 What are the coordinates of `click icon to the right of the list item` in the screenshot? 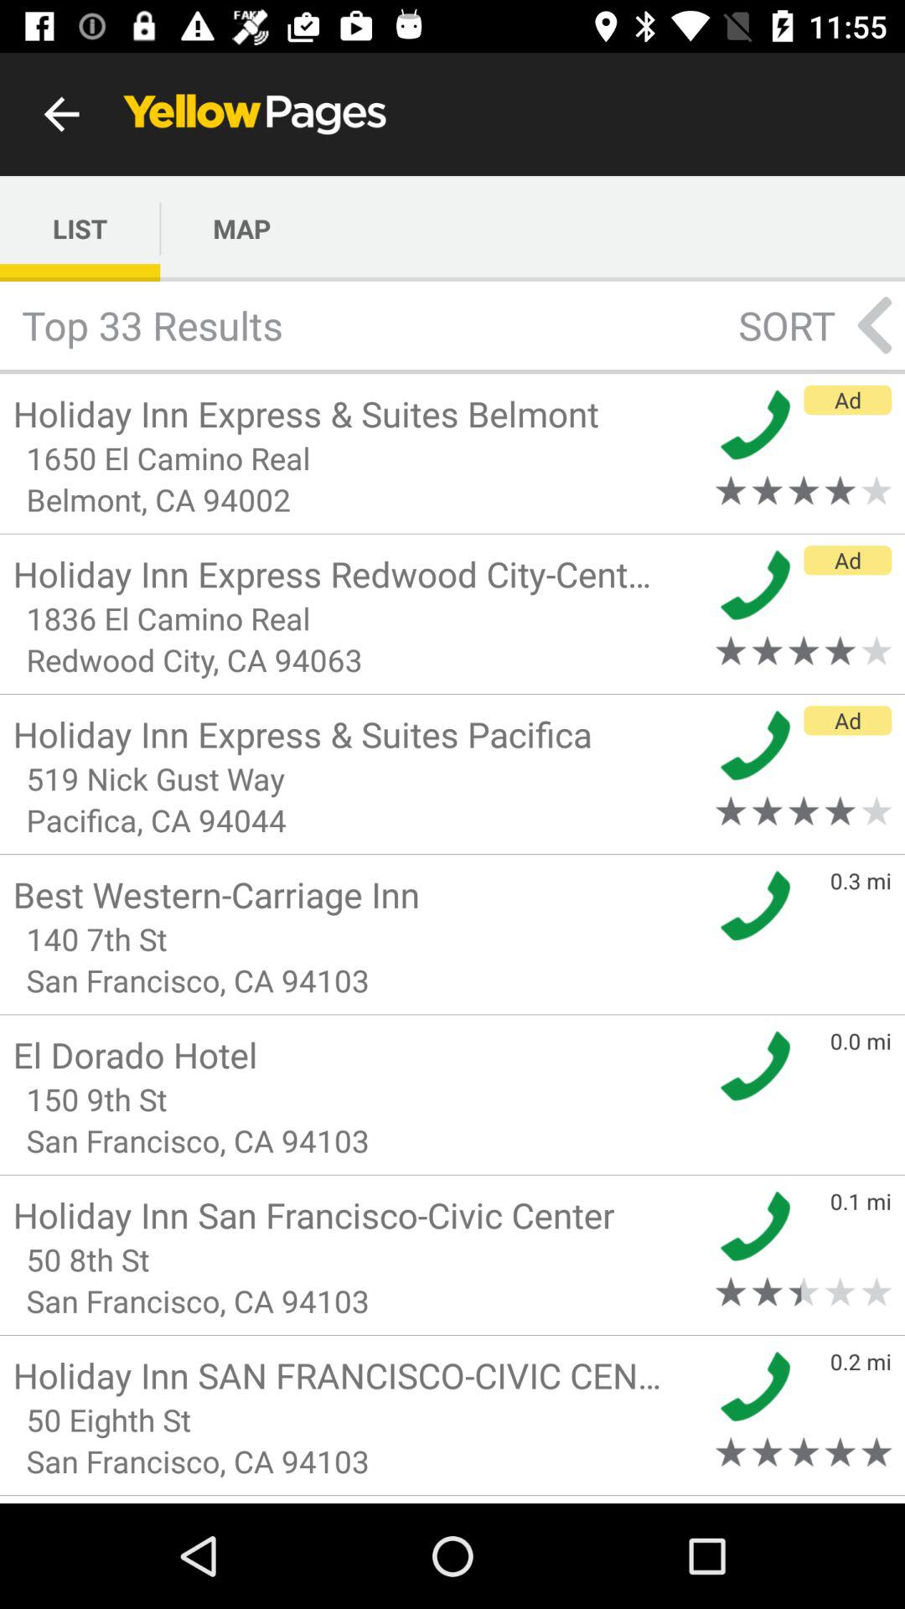 It's located at (241, 228).